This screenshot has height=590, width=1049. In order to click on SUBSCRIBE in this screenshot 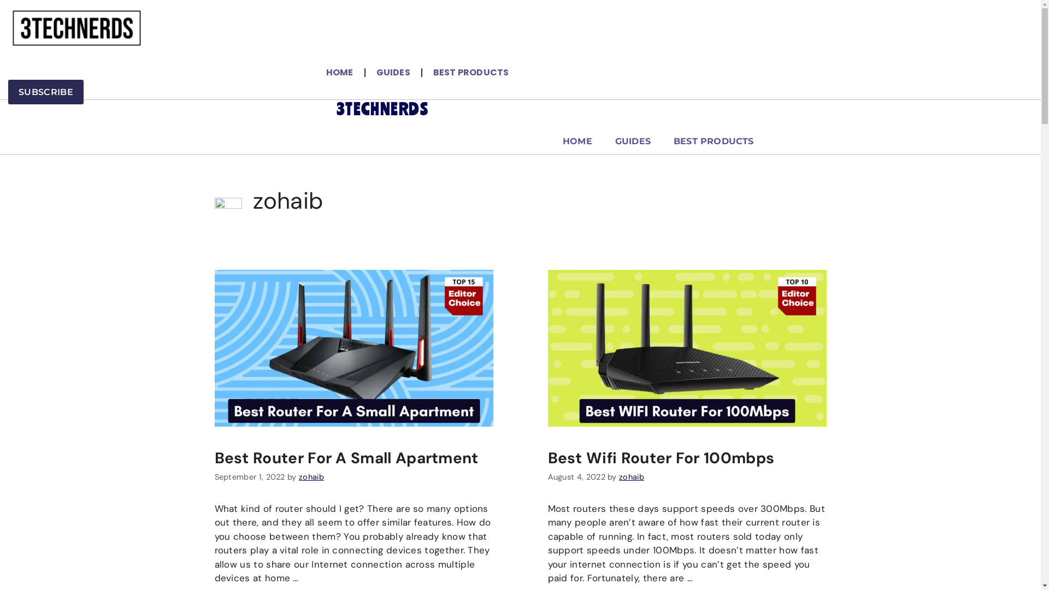, I will do `click(46, 92)`.